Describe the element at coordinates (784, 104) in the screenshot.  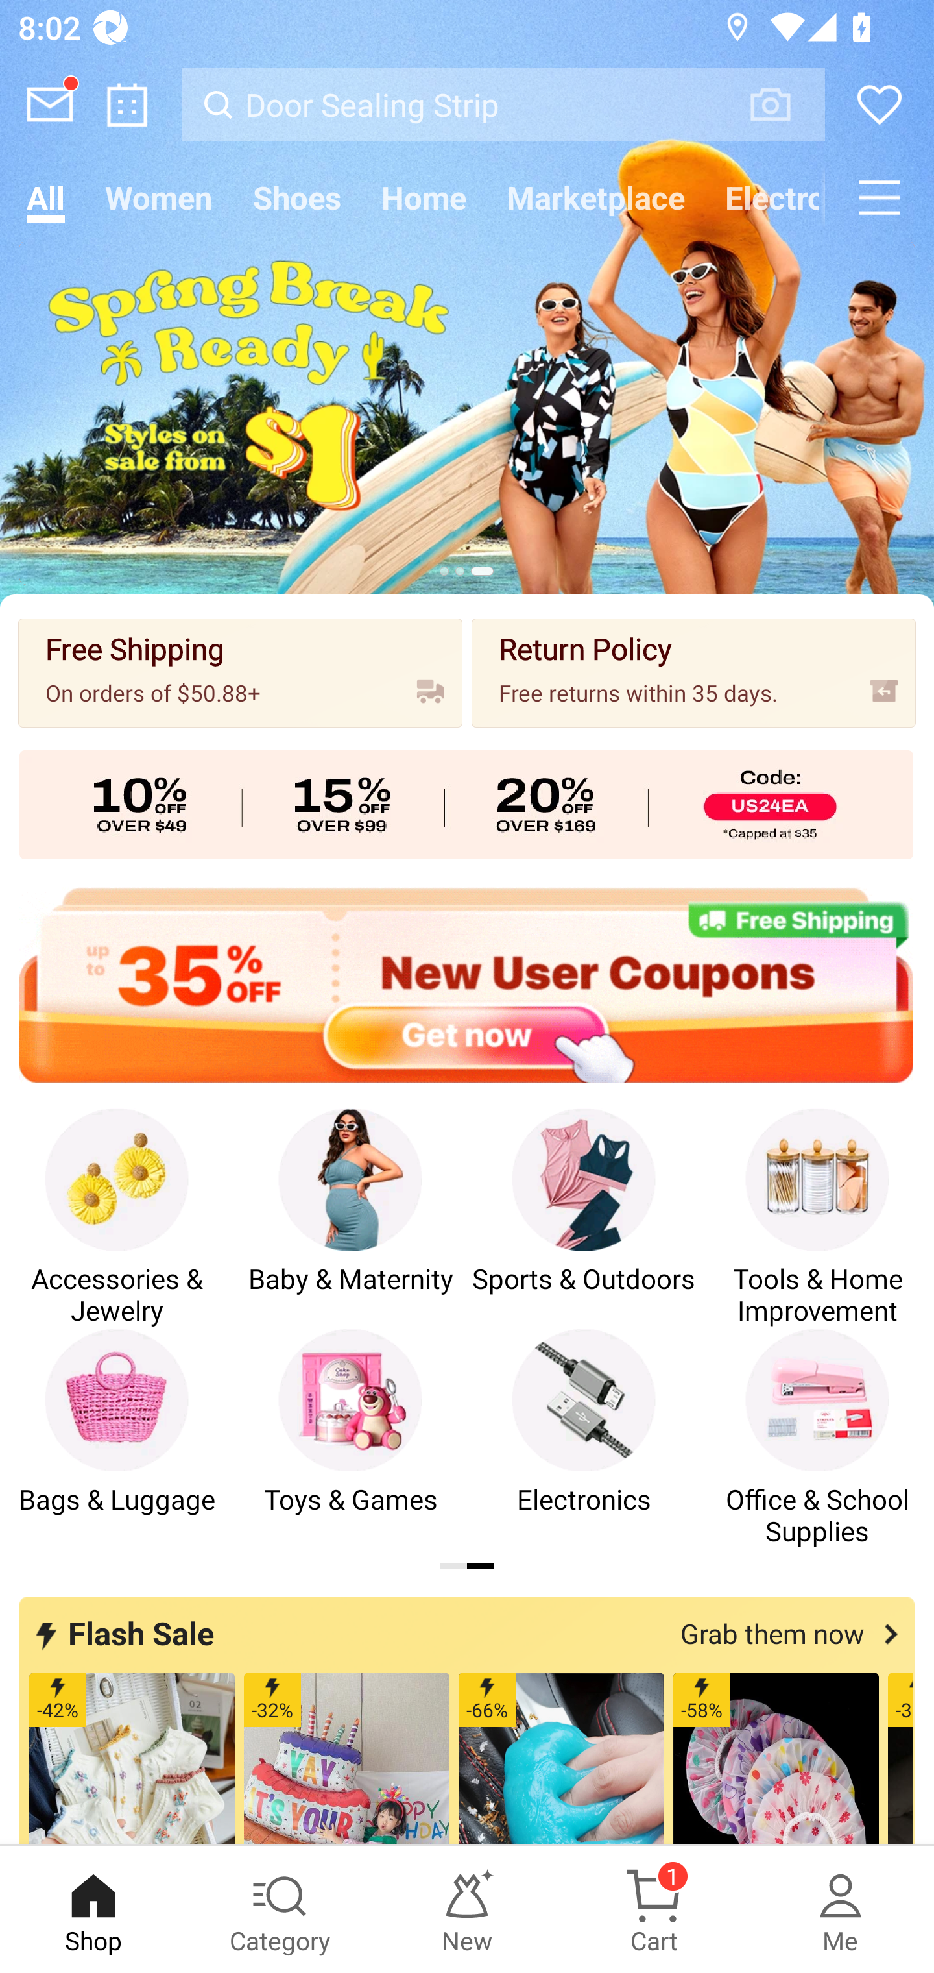
I see `VISUAL SEARCH` at that location.